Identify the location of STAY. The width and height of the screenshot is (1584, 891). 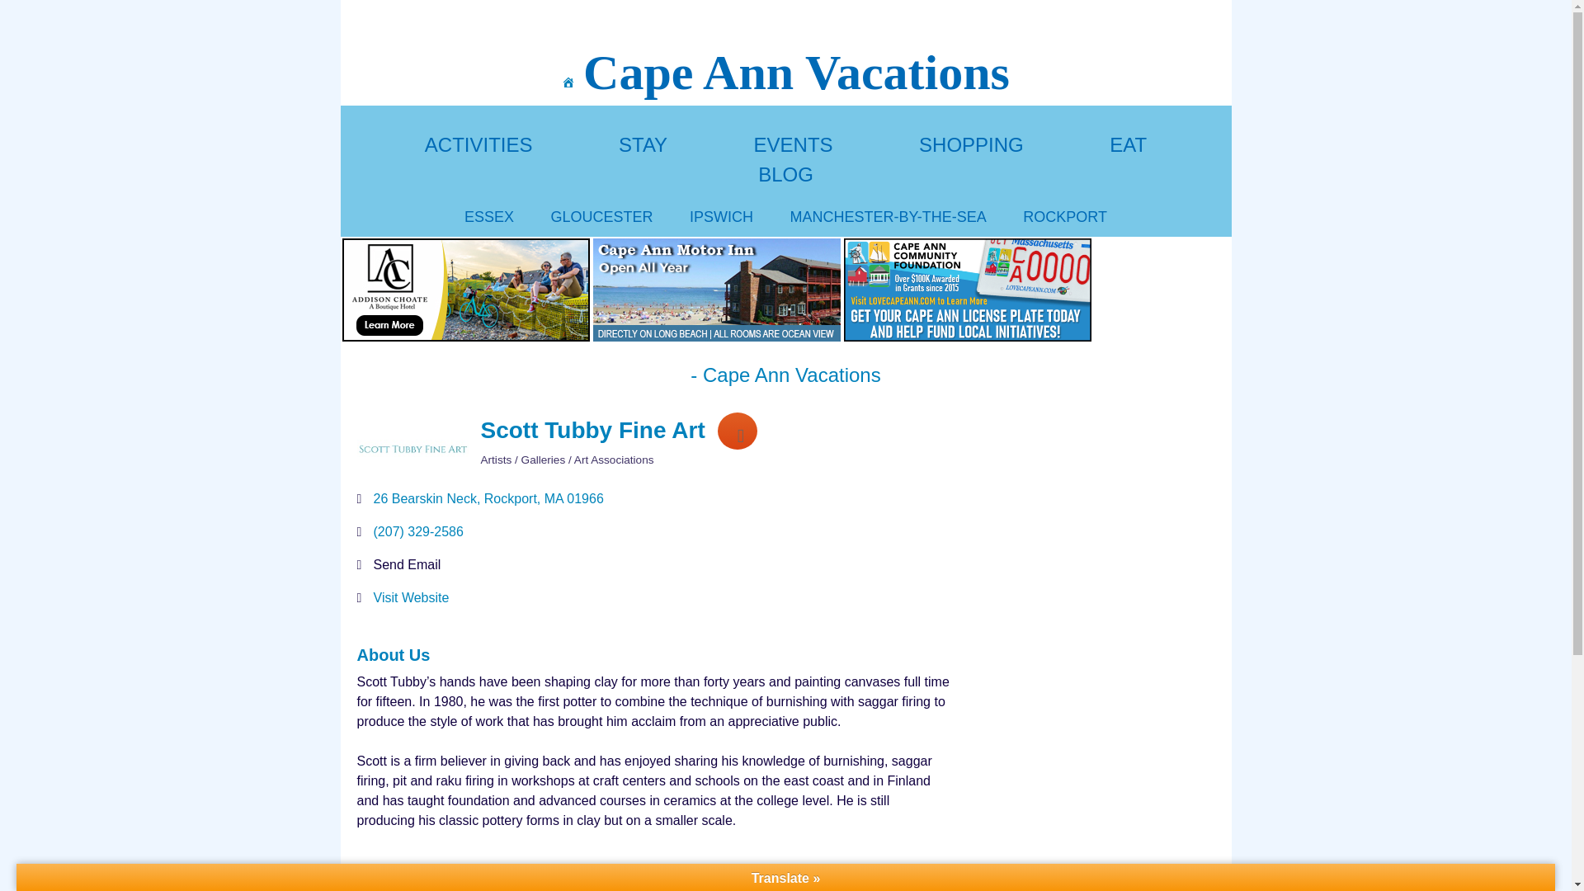
(643, 145).